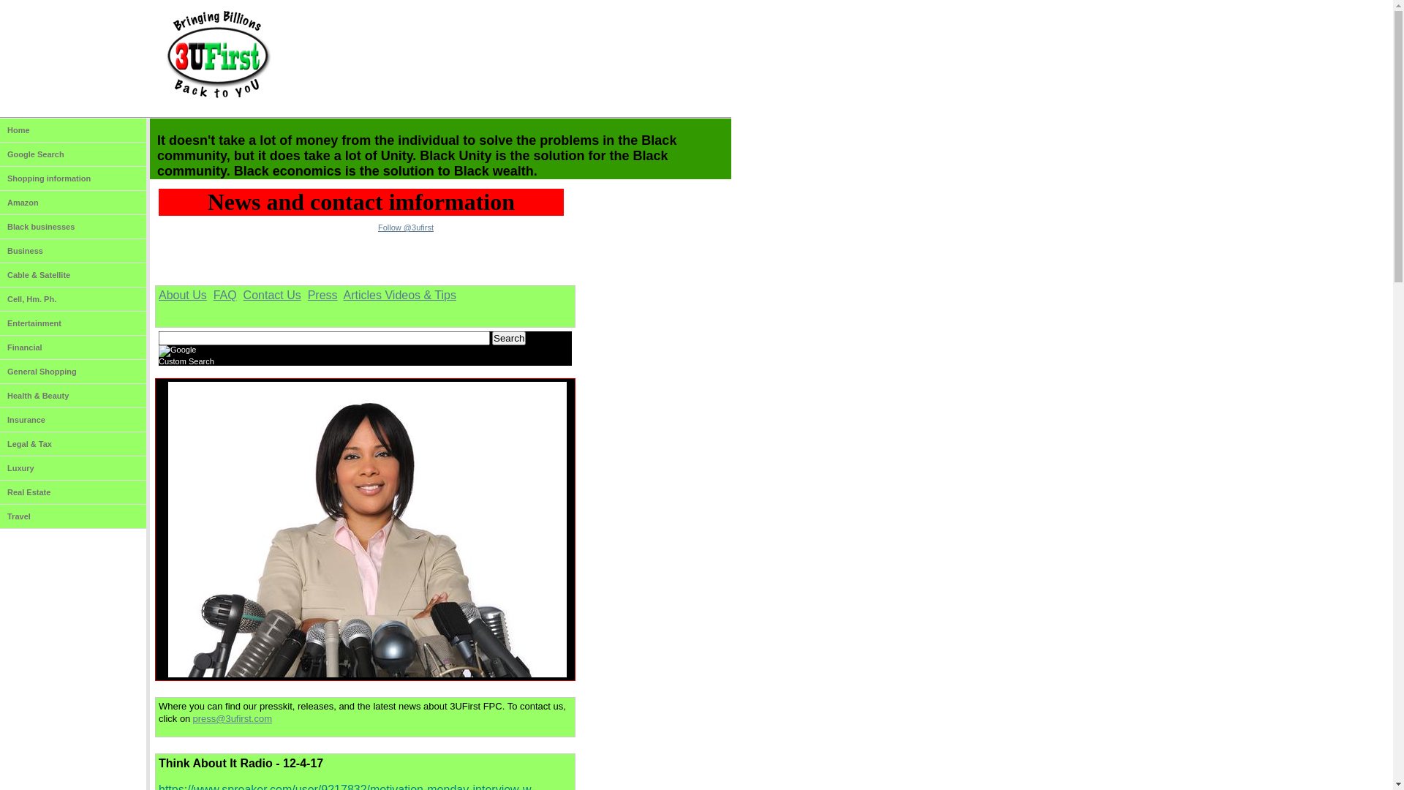 Image resolution: width=1404 pixels, height=790 pixels. What do you see at coordinates (73, 468) in the screenshot?
I see `Luxury` at bounding box center [73, 468].